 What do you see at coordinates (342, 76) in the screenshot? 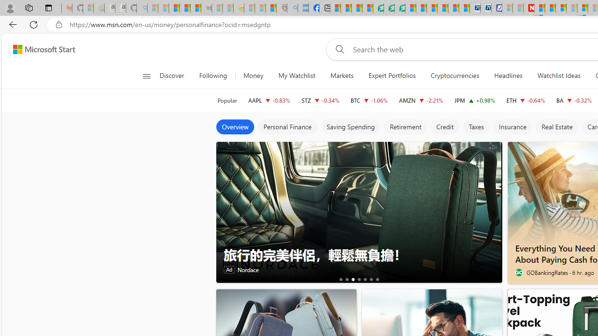
I see `Markets` at bounding box center [342, 76].